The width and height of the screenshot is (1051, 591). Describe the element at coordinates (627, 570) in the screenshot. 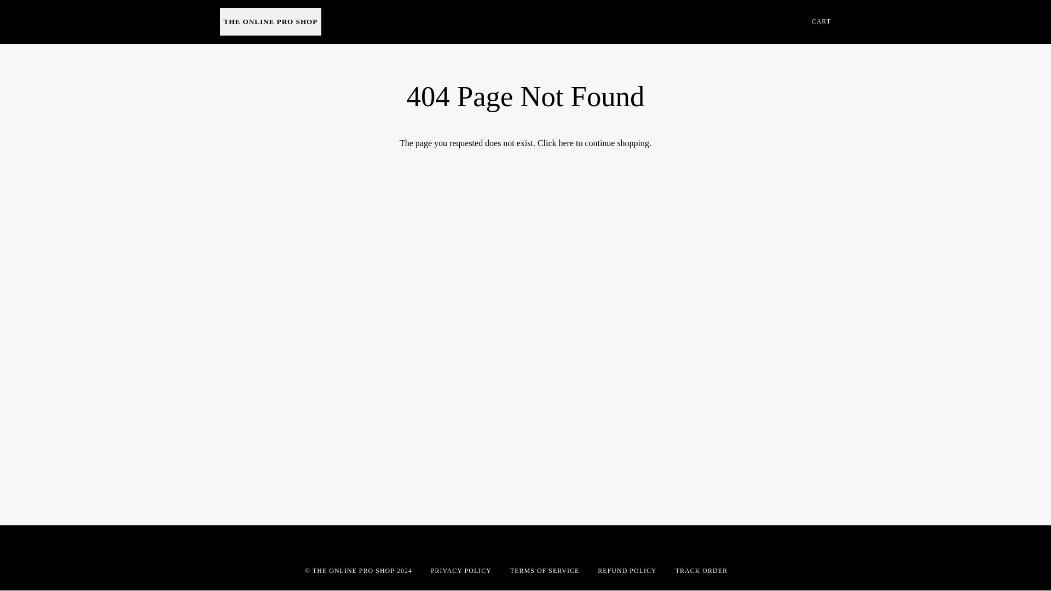

I see `REFUND POLICY` at that location.